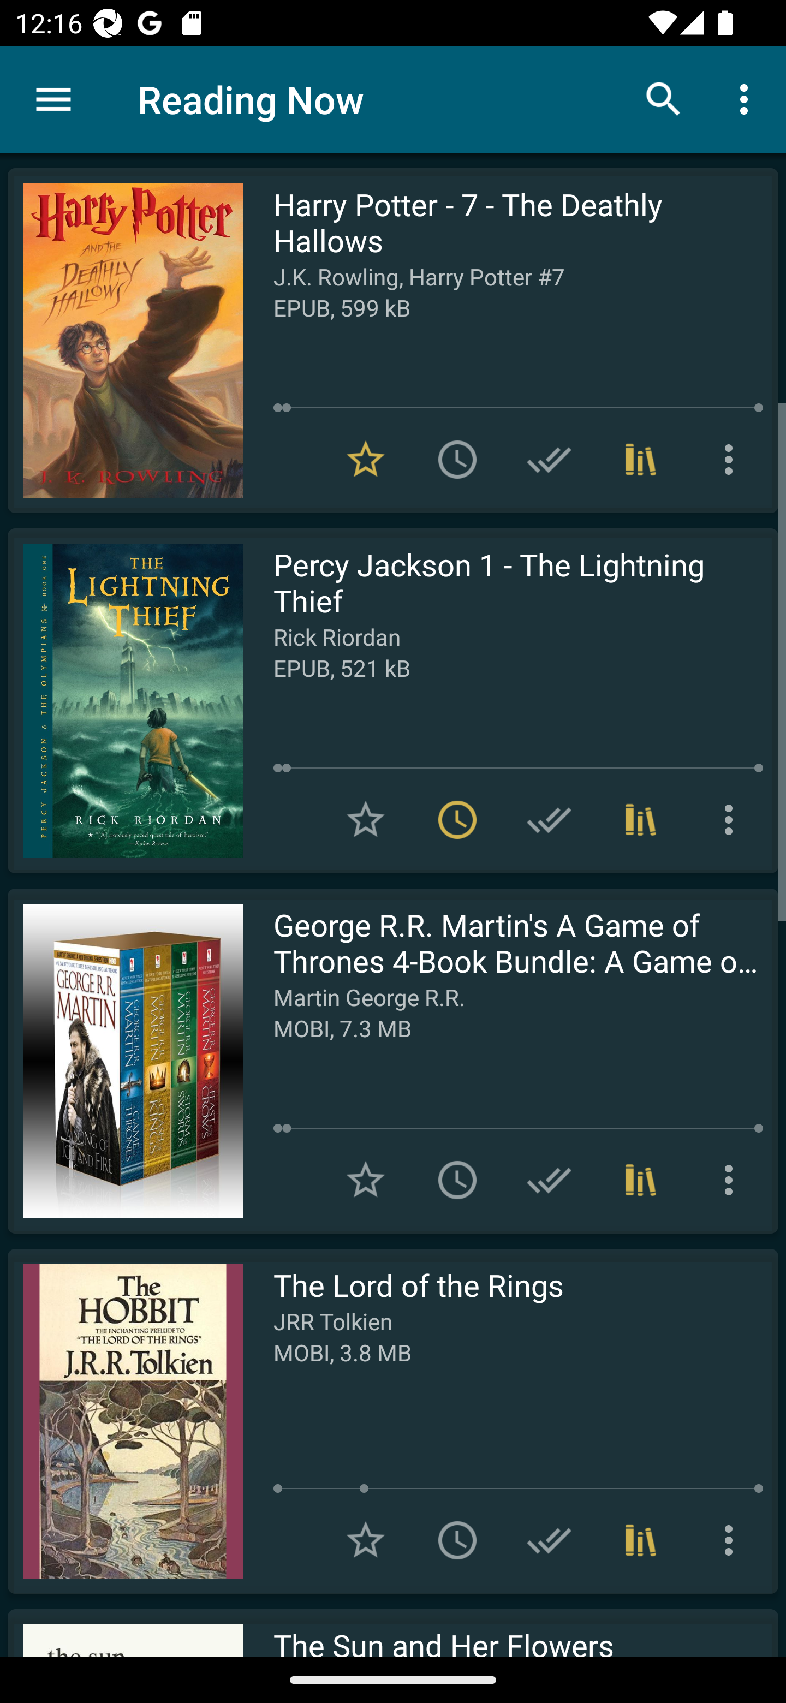  Describe the element at coordinates (733, 1180) in the screenshot. I see `More options` at that location.